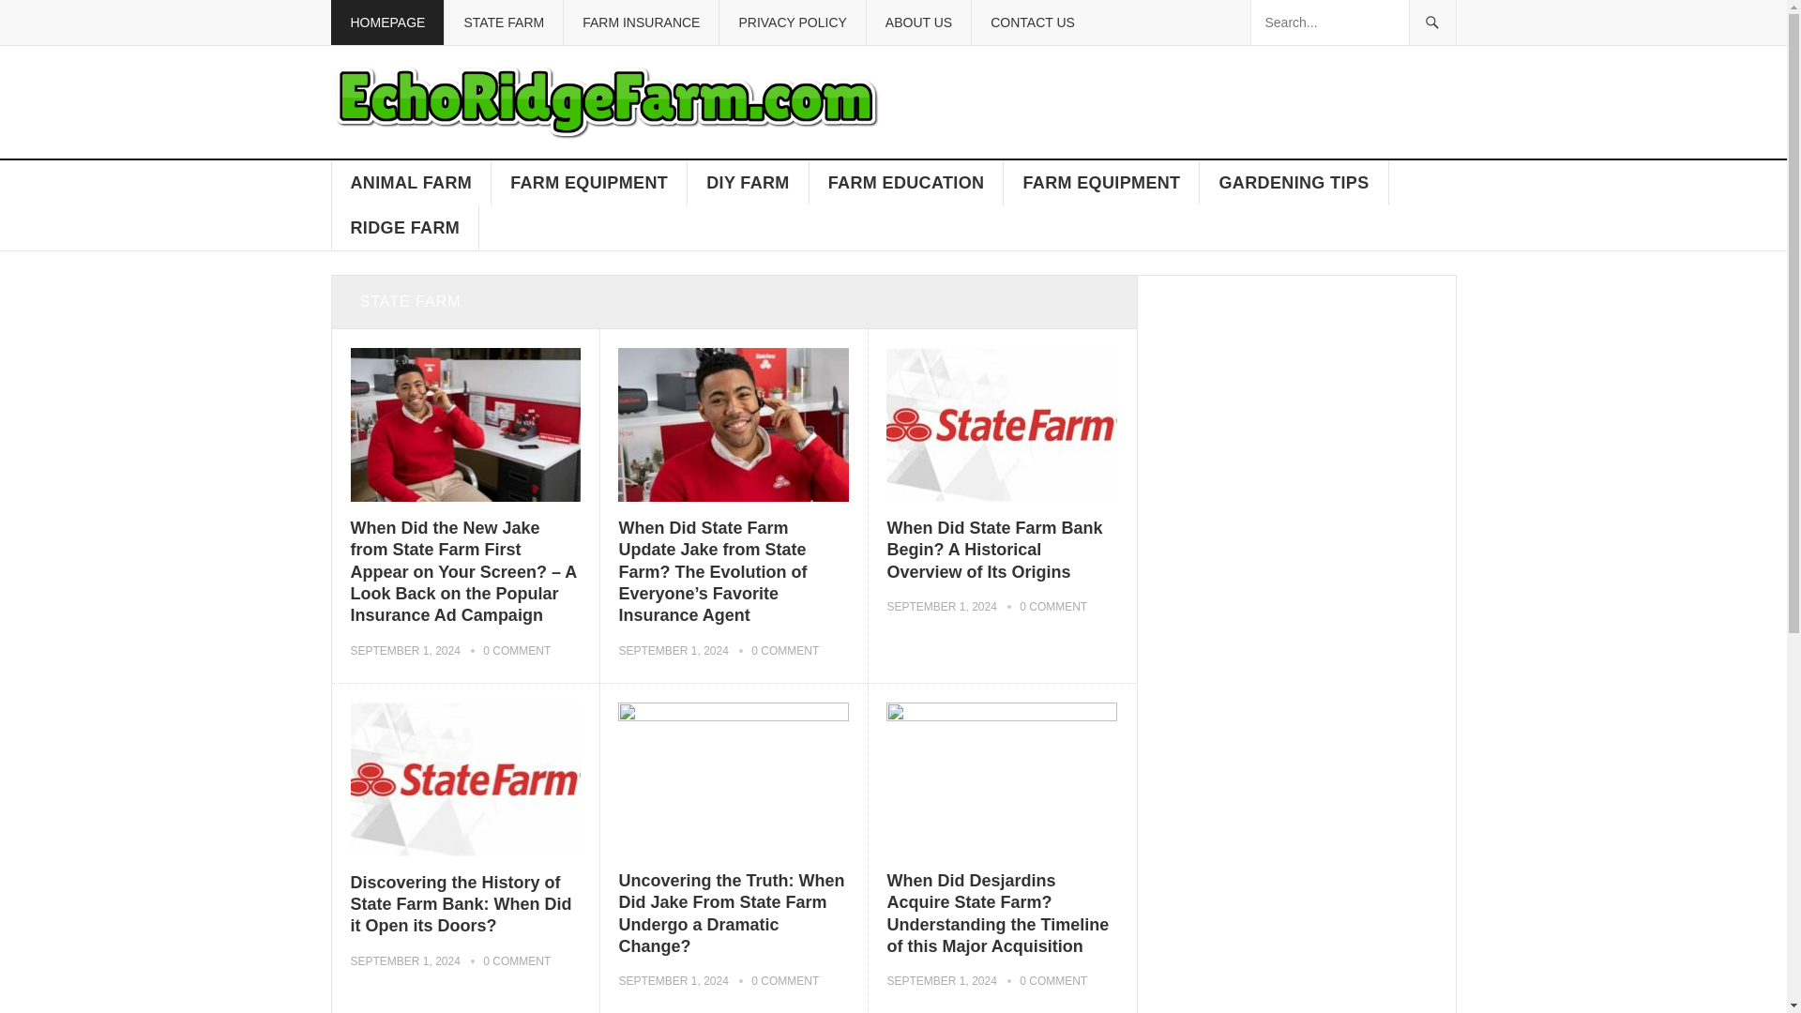  Describe the element at coordinates (1052, 607) in the screenshot. I see `0 COMMENT` at that location.